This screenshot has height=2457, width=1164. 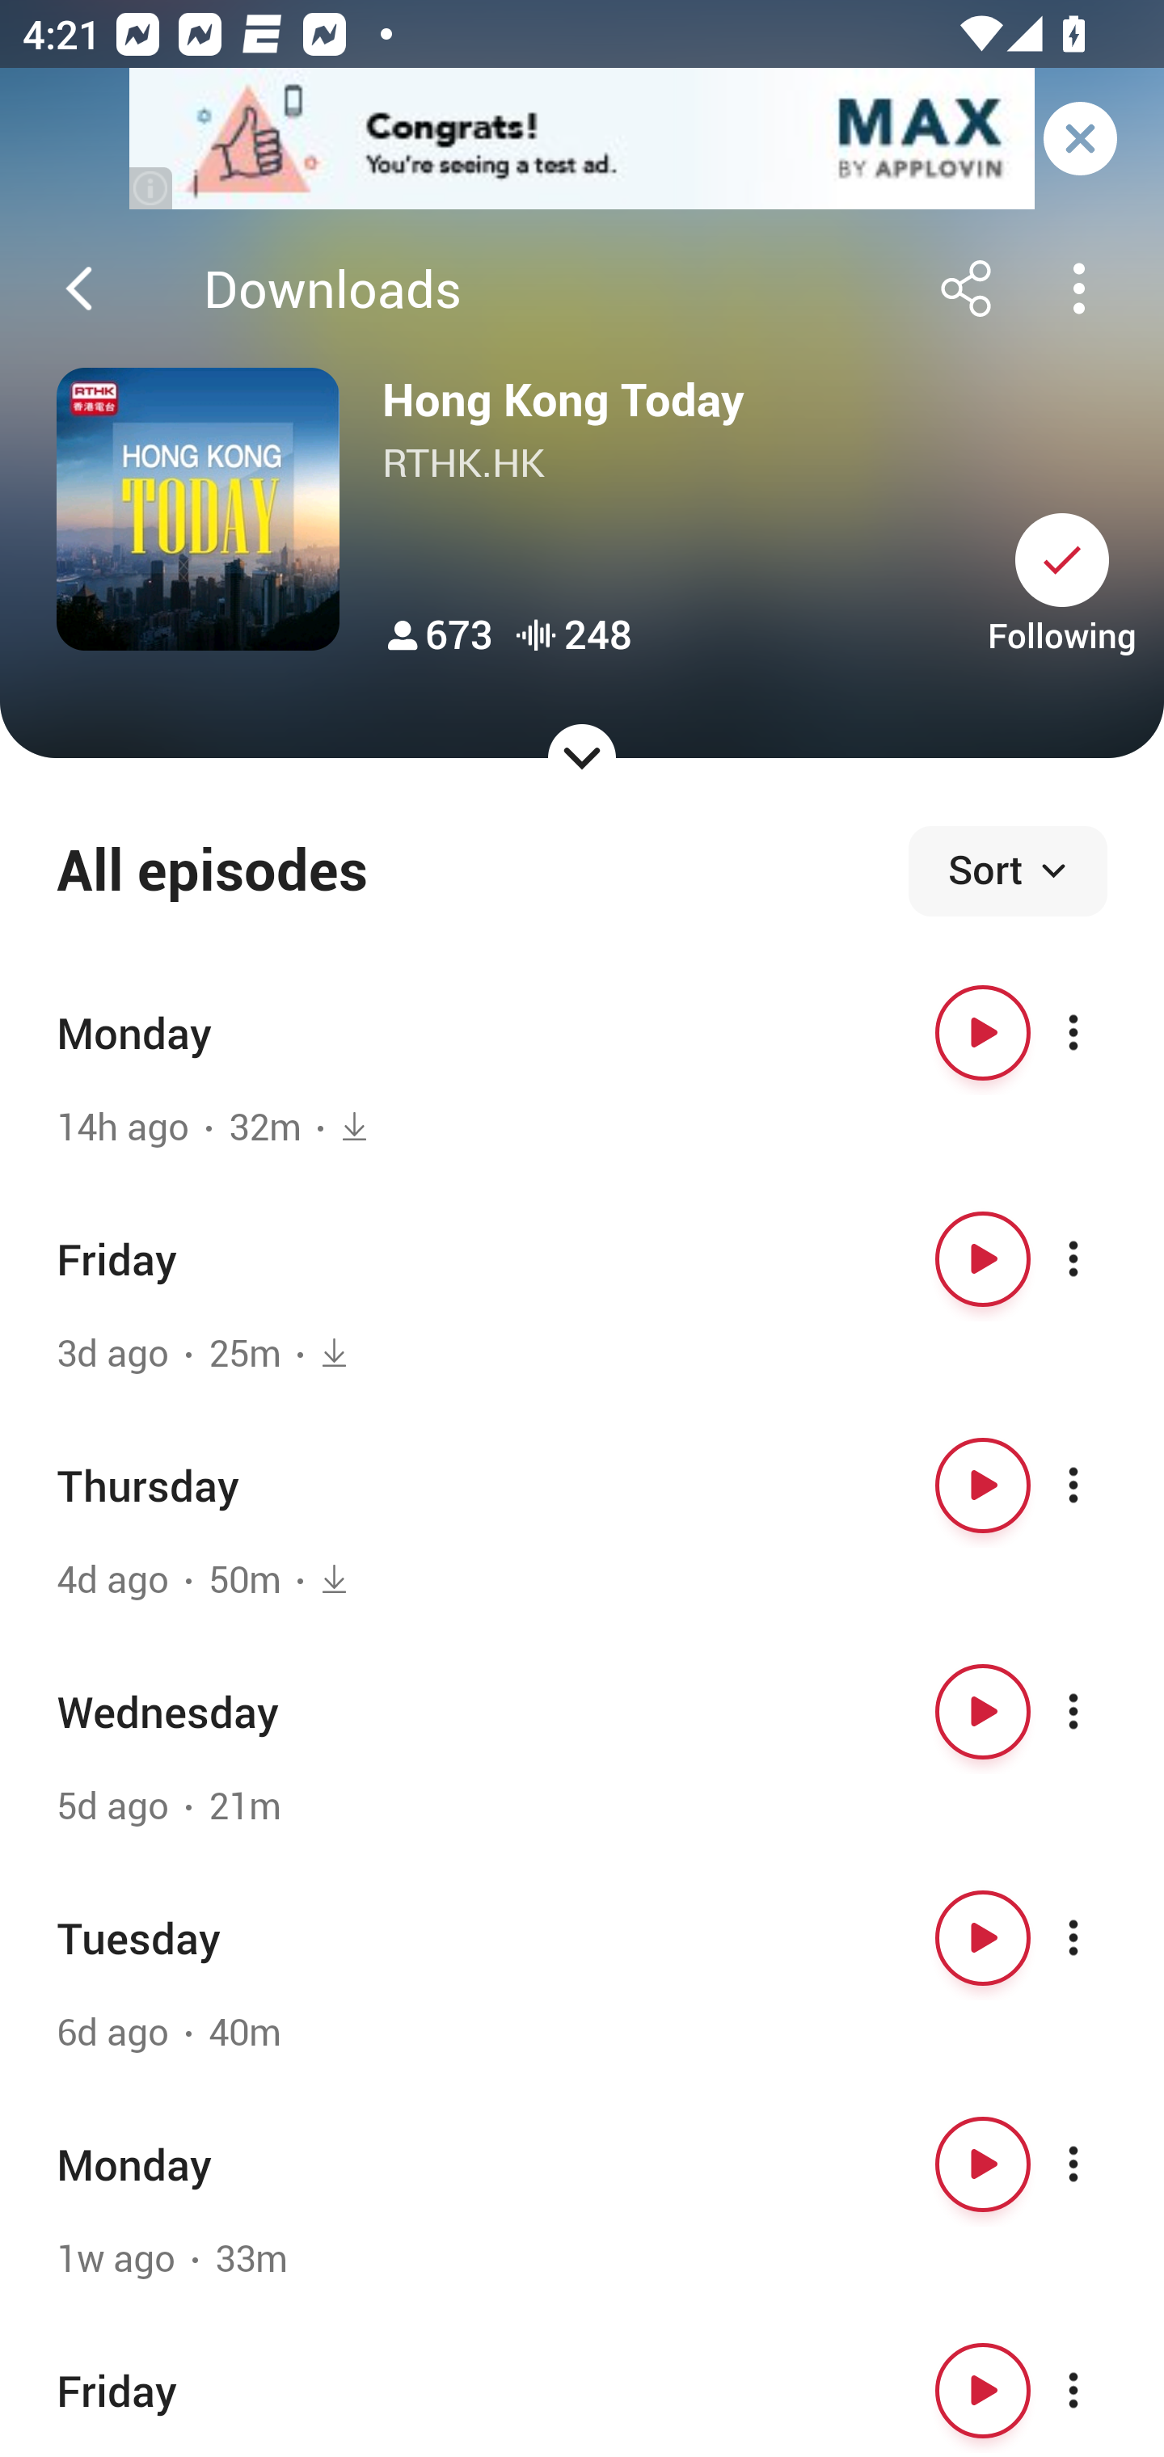 What do you see at coordinates (983, 1033) in the screenshot?
I see `Play button` at bounding box center [983, 1033].